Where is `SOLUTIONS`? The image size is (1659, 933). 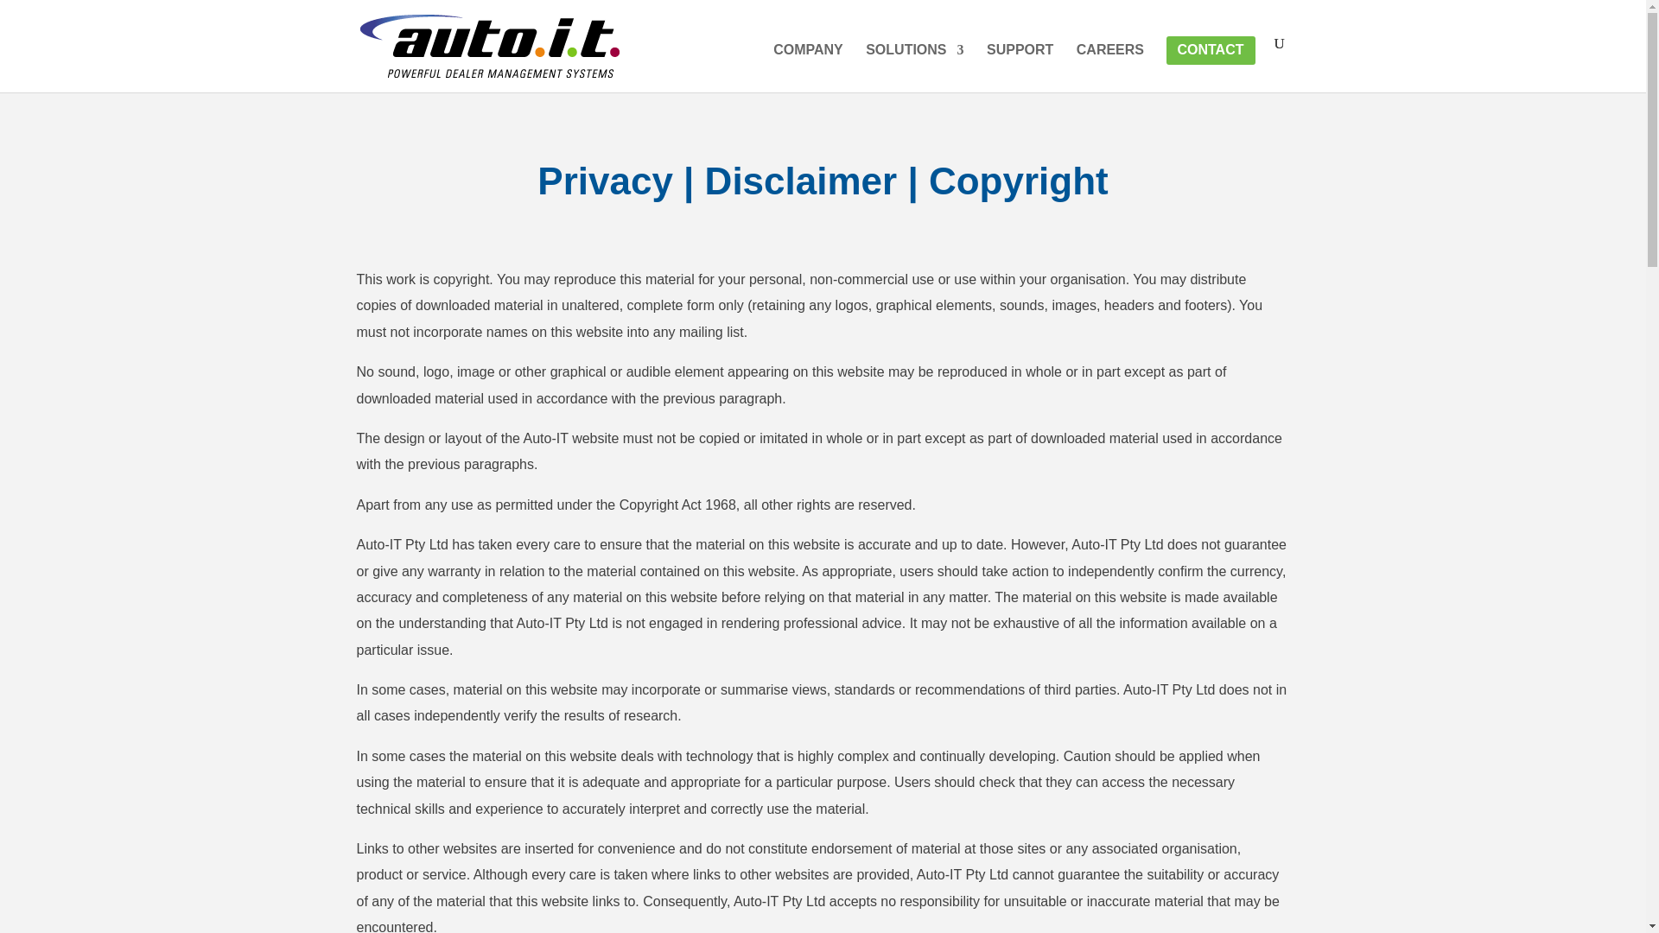
SOLUTIONS is located at coordinates (914, 67).